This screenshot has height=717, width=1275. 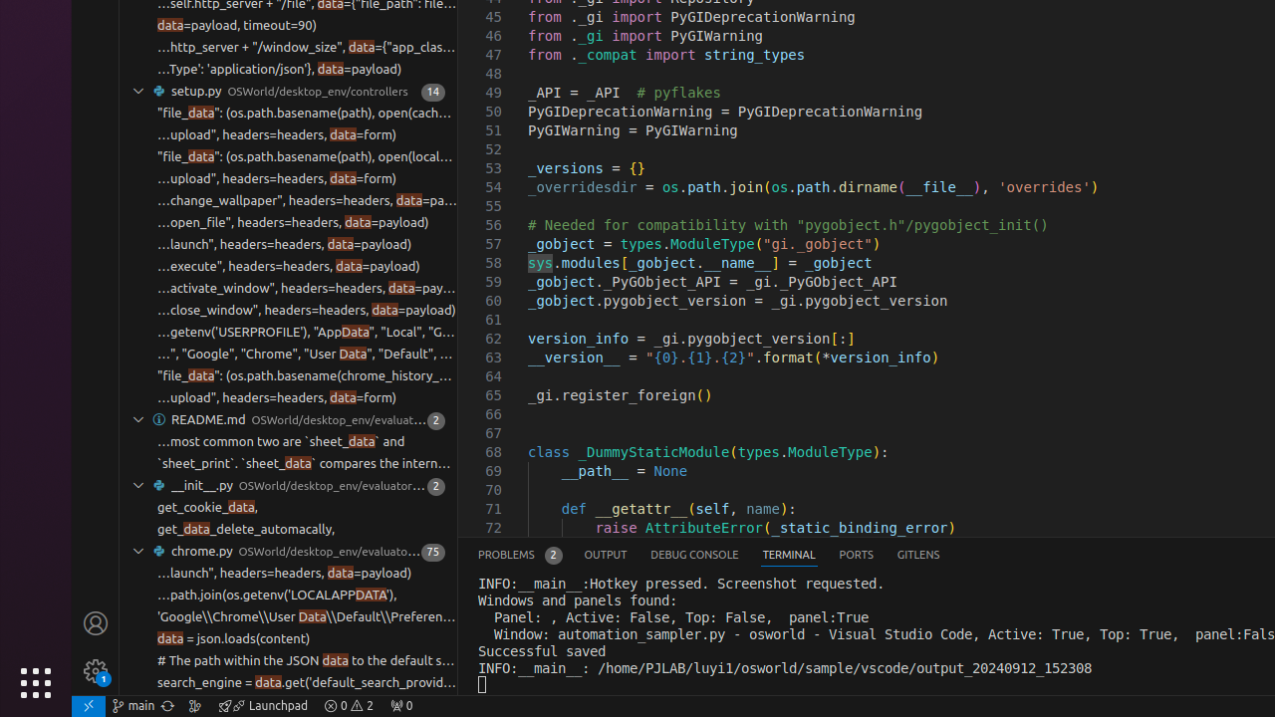 What do you see at coordinates (289, 574) in the screenshot?
I see `' requests.post("http://" + host + ":5000/setup" + "/launch", headers=headers, data=payload)' at column 94 found data` at bounding box center [289, 574].